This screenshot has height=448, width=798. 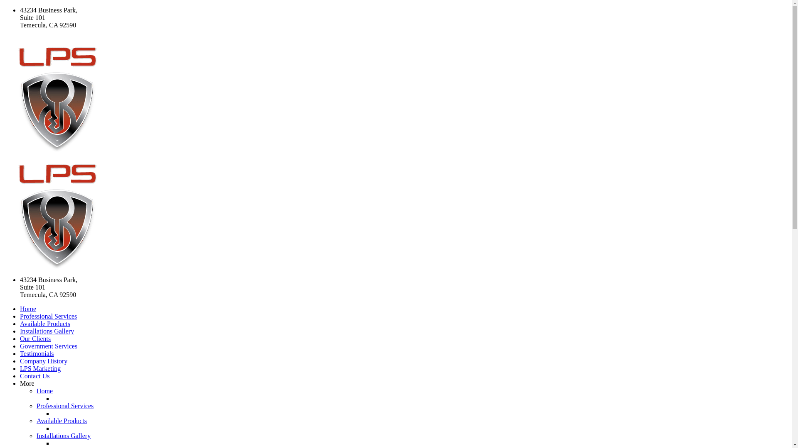 I want to click on Contact Us, so click(x=35, y=376).